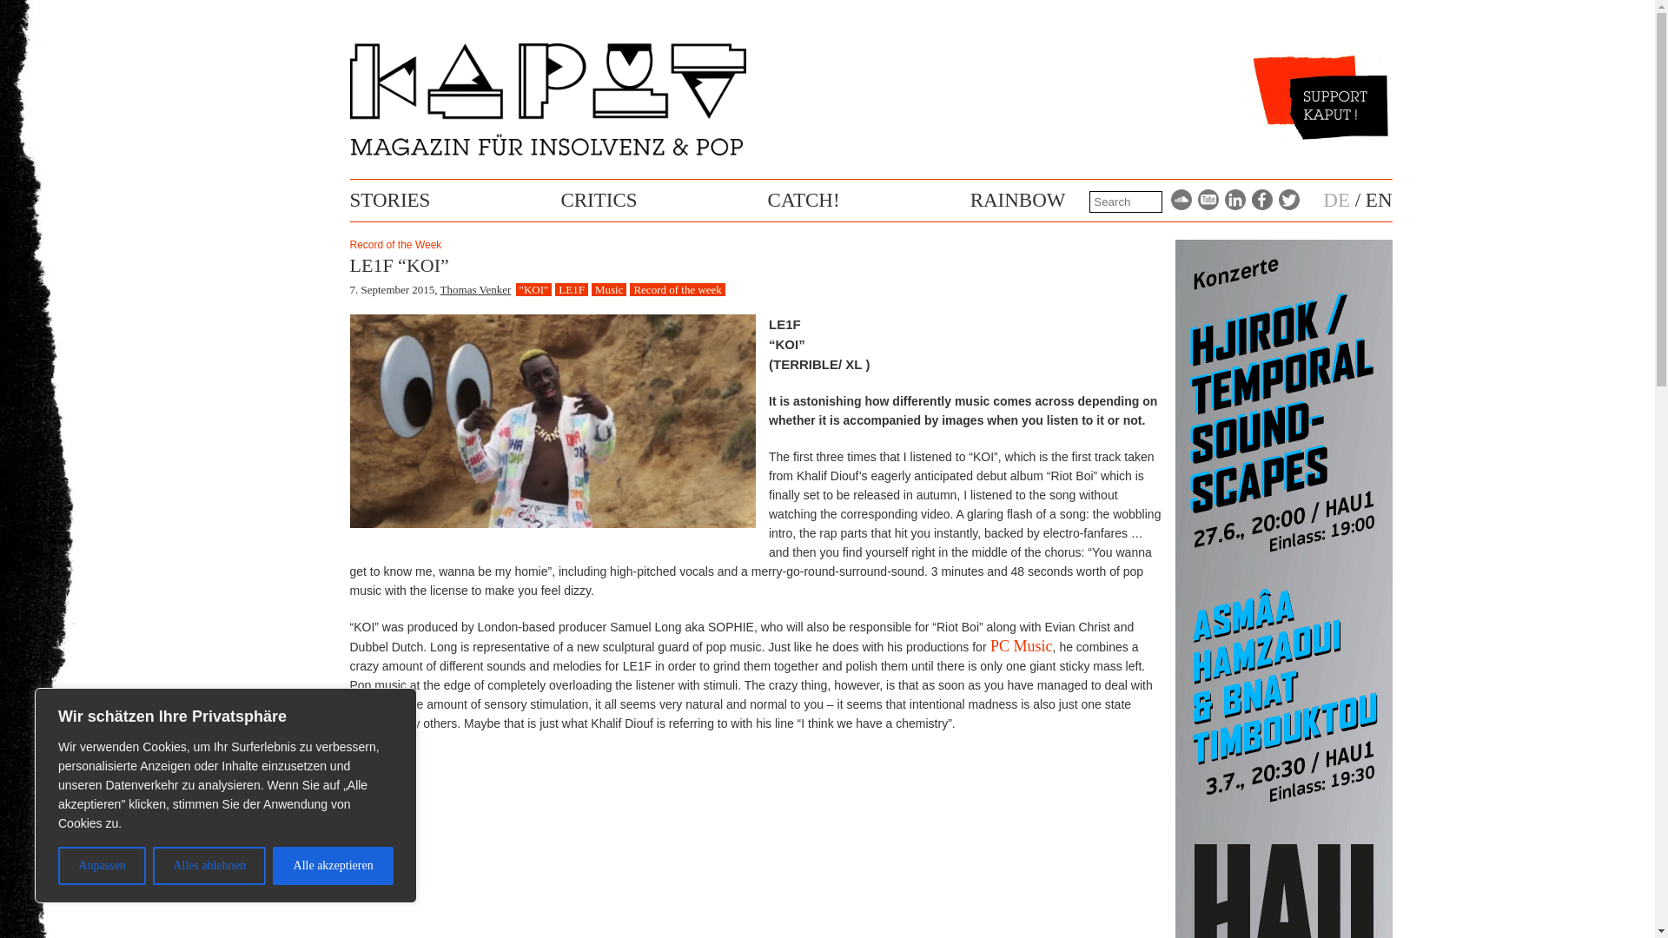 This screenshot has height=938, width=1668. What do you see at coordinates (389, 200) in the screenshot?
I see `STORIES` at bounding box center [389, 200].